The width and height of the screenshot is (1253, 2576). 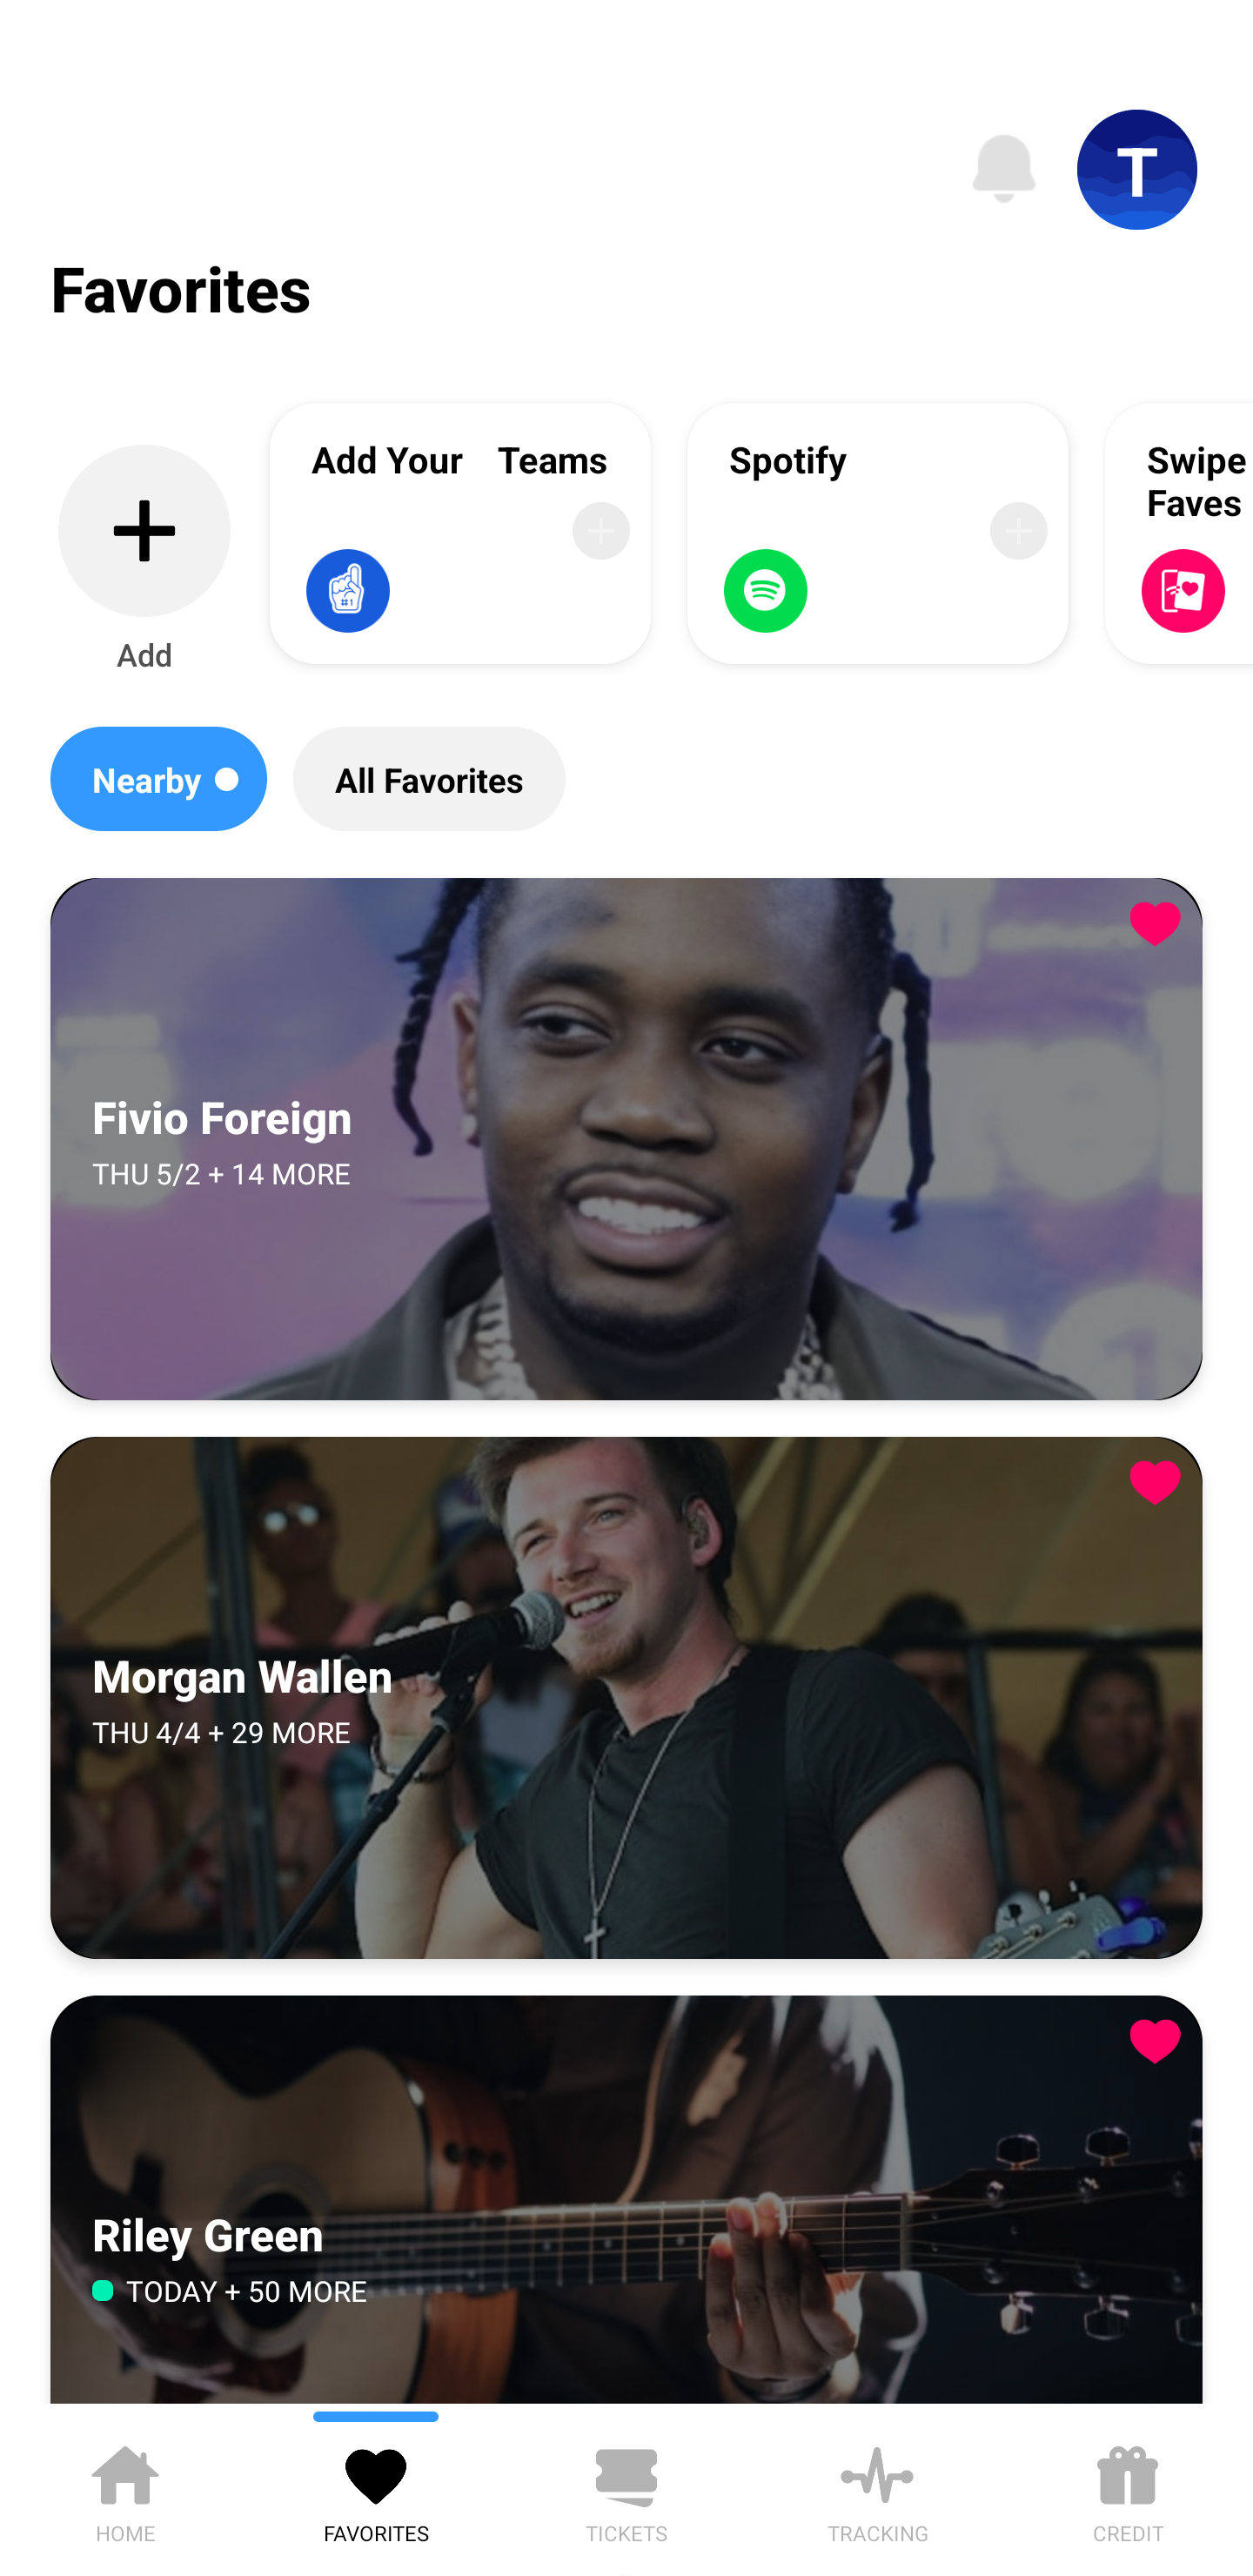 What do you see at coordinates (877, 2489) in the screenshot?
I see `TRACKING` at bounding box center [877, 2489].